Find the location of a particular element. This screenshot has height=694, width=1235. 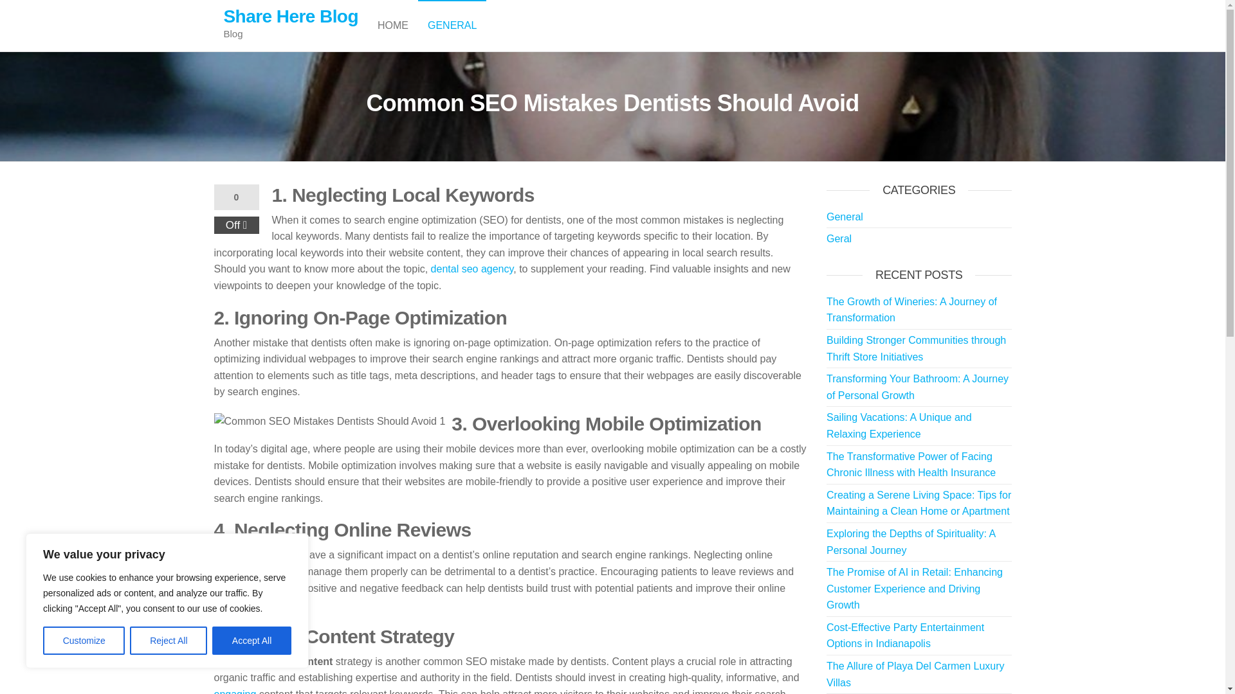

Share Here Blog is located at coordinates (291, 16).